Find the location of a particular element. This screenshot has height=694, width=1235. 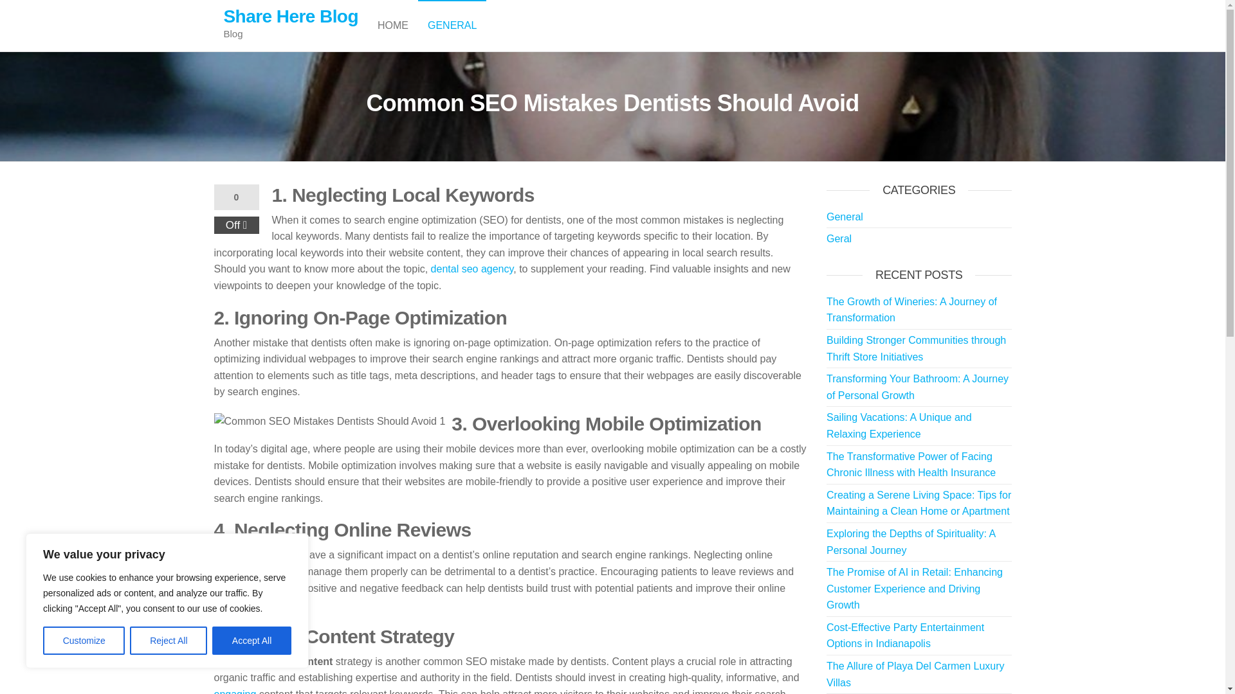

Share Here Blog is located at coordinates (291, 16).